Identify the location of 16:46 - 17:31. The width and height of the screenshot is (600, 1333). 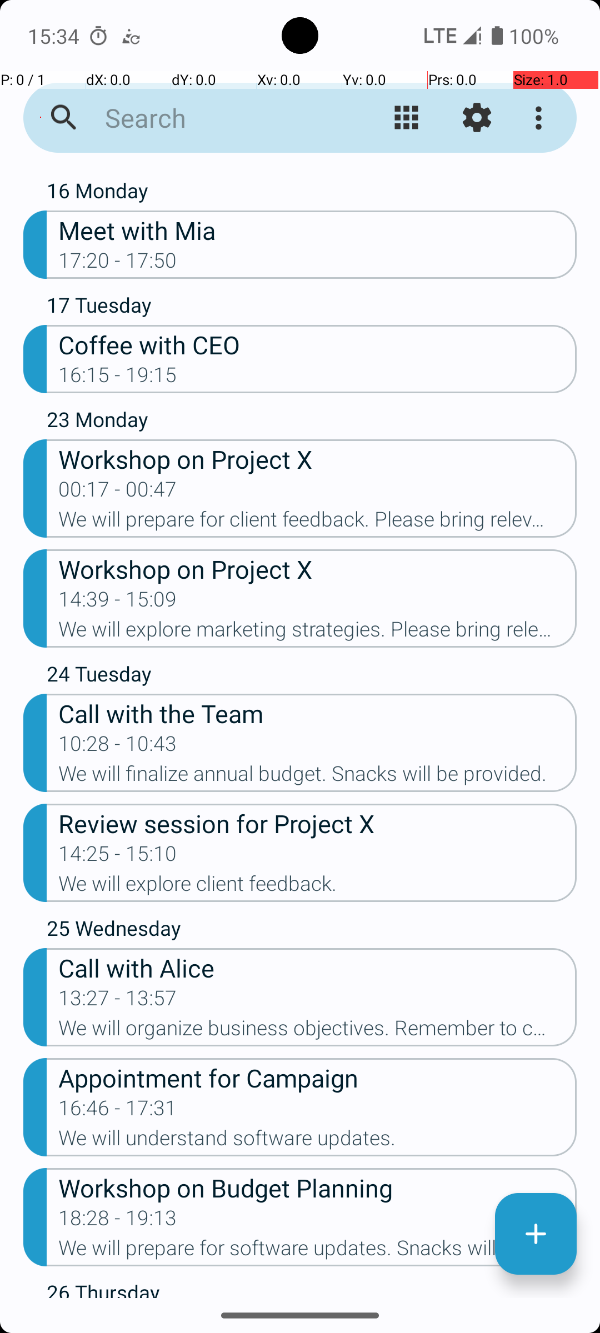
(118, 1111).